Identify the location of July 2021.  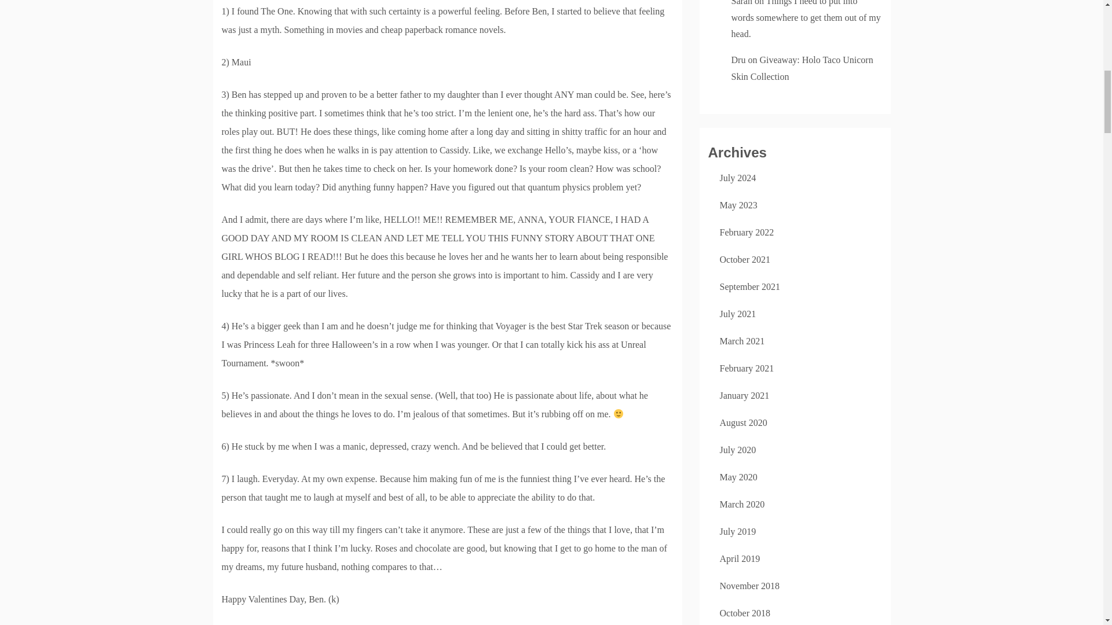
(738, 314).